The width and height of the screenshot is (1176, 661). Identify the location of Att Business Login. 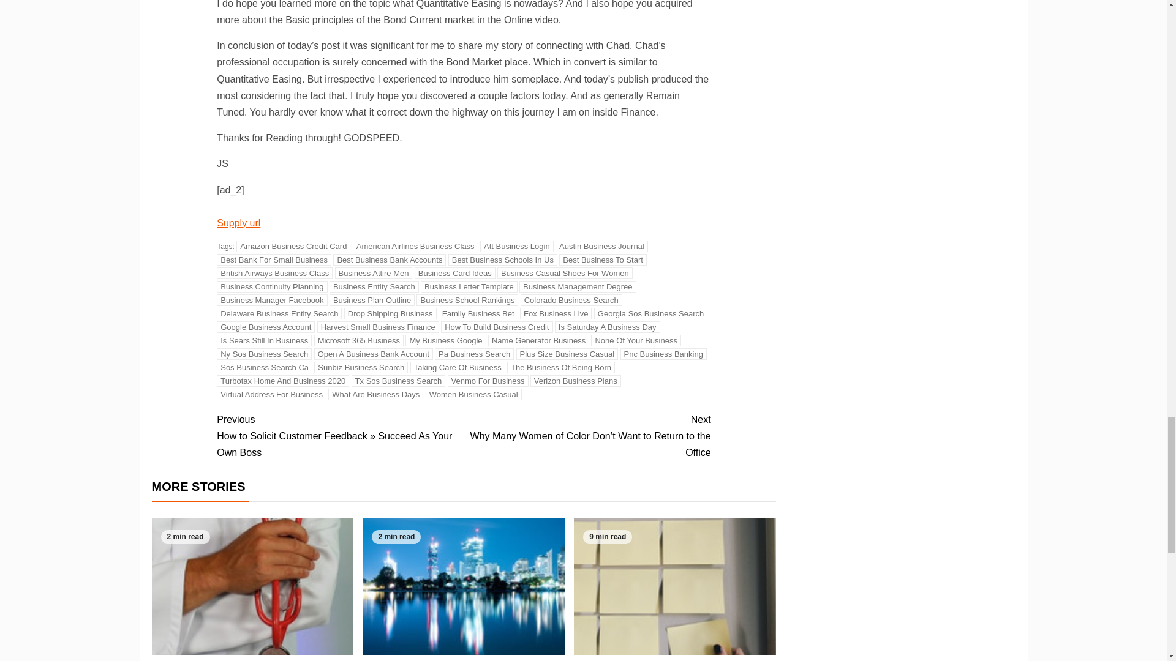
(517, 246).